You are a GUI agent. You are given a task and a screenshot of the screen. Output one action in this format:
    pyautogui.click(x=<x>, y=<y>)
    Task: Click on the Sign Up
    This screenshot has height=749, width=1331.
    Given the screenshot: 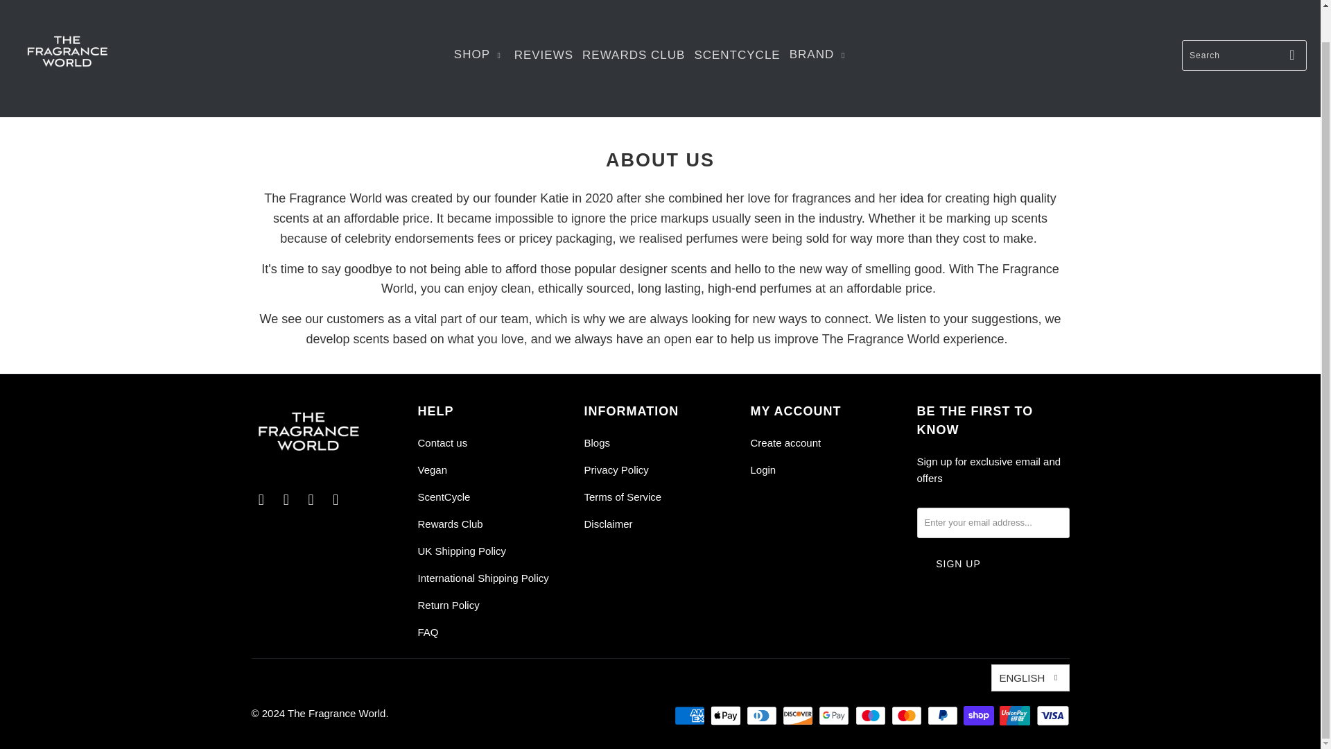 What is the action you would take?
    pyautogui.click(x=958, y=563)
    